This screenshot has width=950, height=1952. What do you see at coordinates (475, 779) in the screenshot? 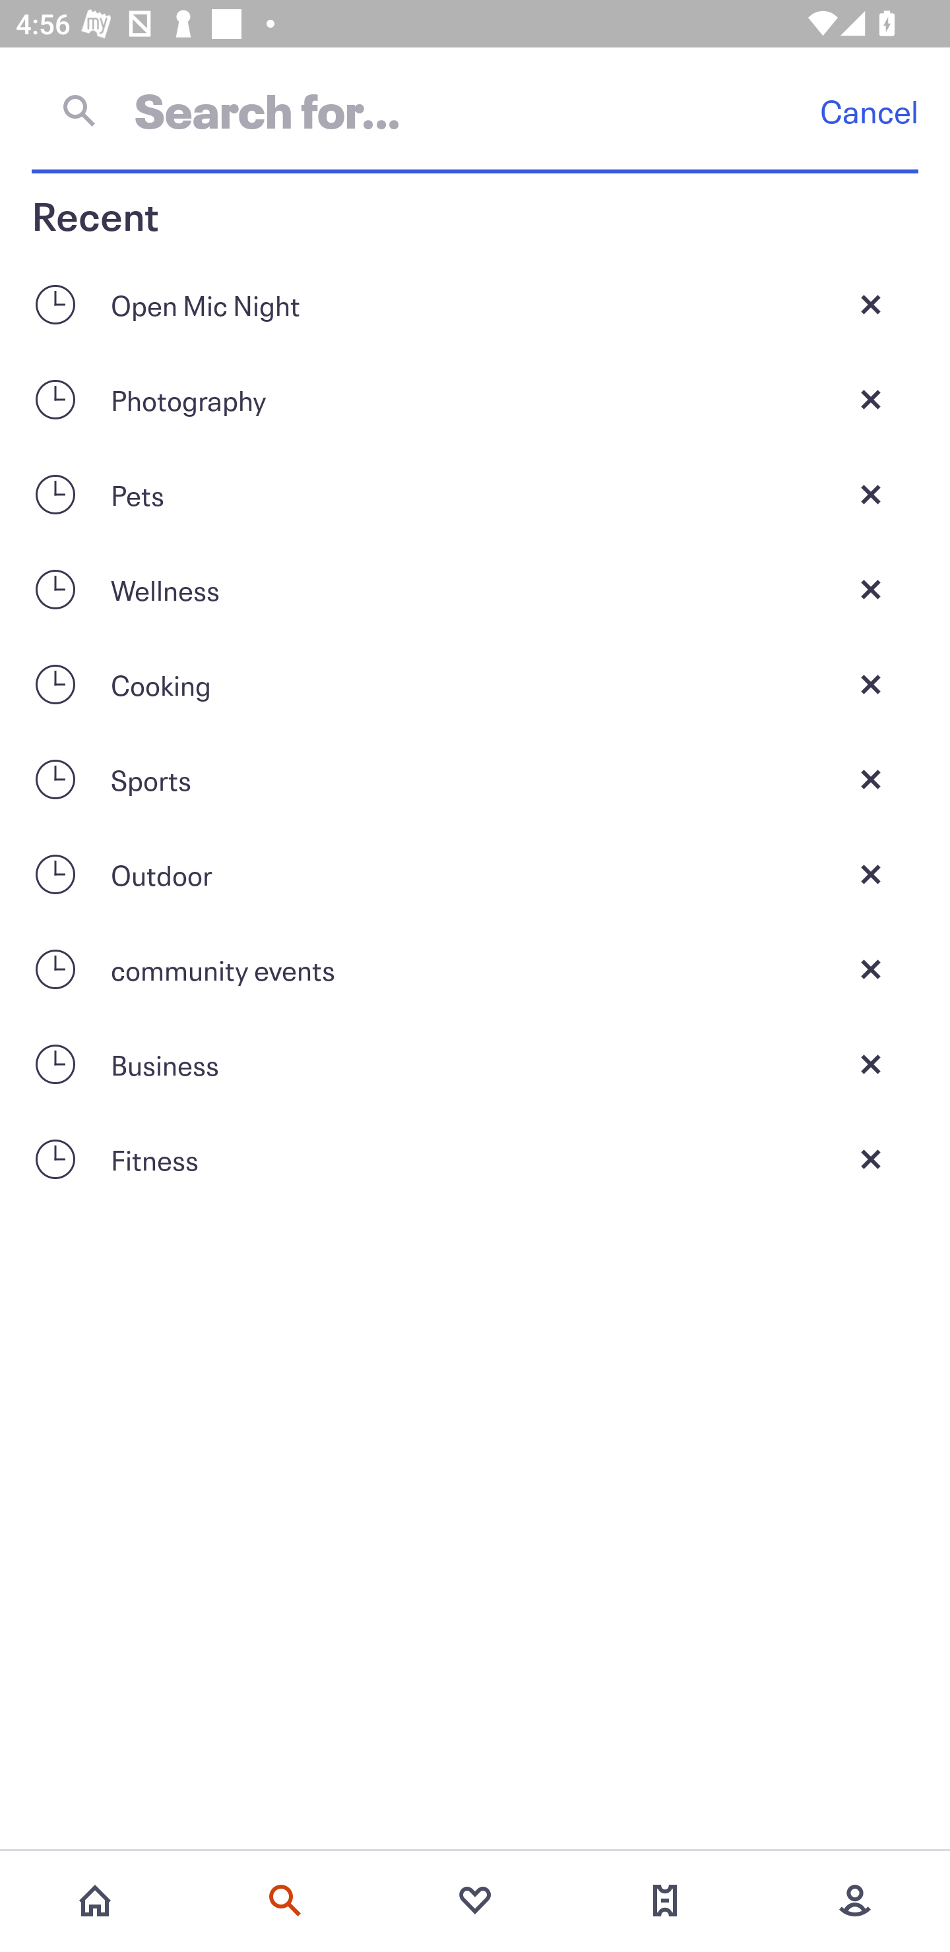
I see `Sports Close current screen` at bounding box center [475, 779].